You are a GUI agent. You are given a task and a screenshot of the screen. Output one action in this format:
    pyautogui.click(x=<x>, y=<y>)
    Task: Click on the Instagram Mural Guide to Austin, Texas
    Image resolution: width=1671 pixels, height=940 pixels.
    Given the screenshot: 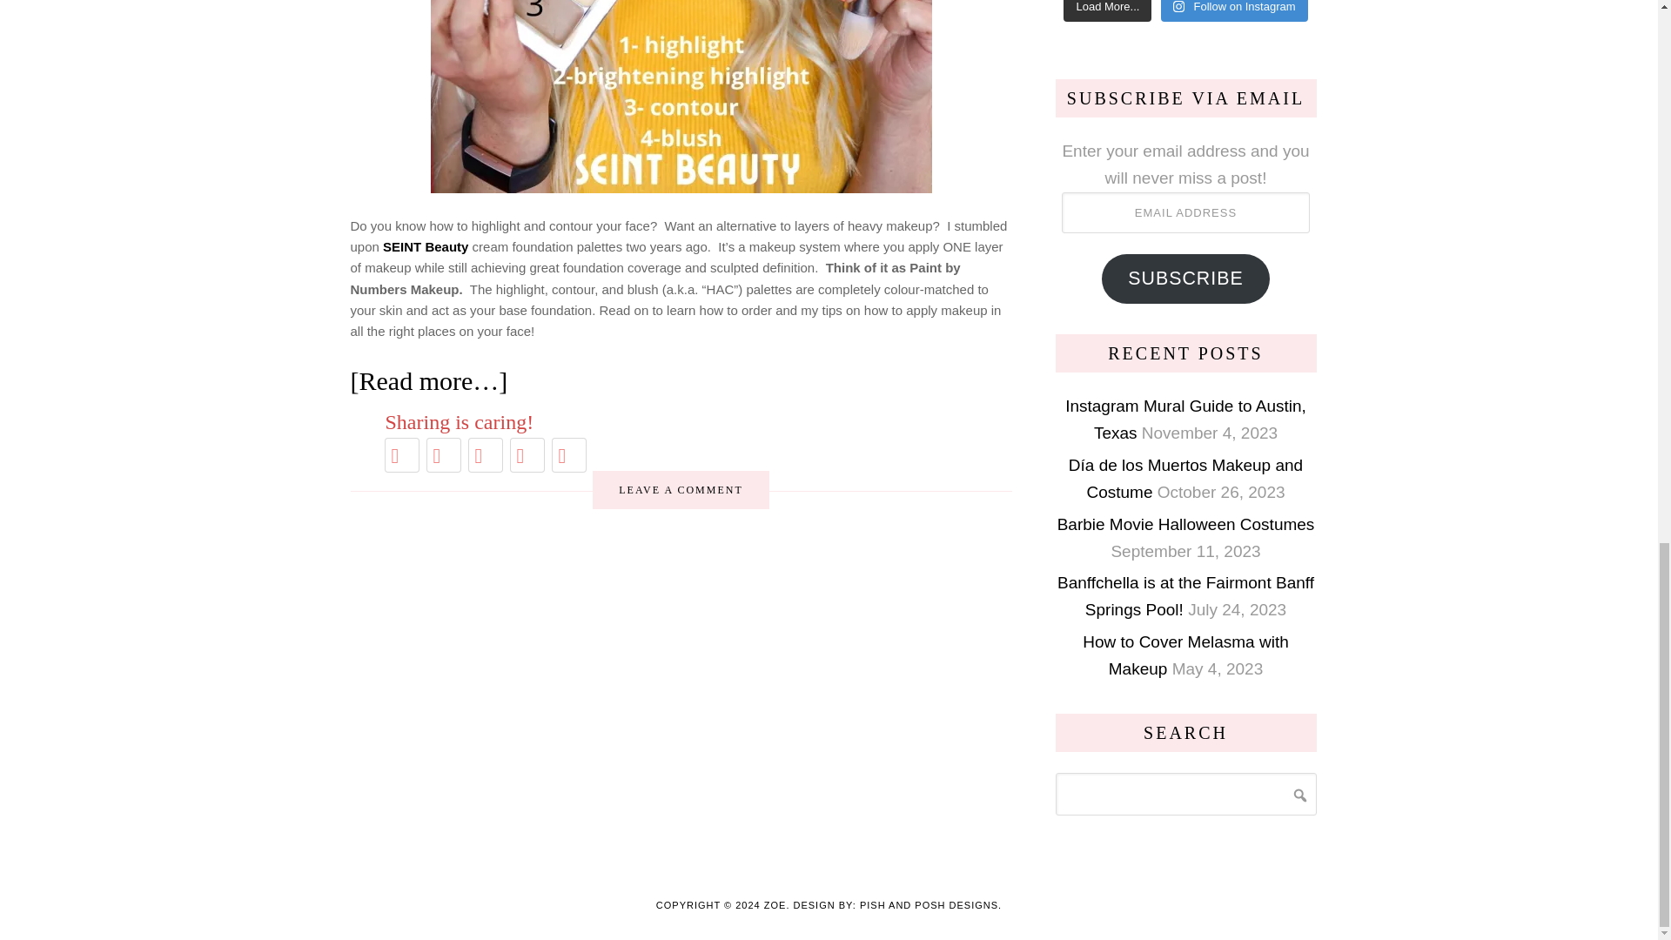 What is the action you would take?
    pyautogui.click(x=1185, y=419)
    